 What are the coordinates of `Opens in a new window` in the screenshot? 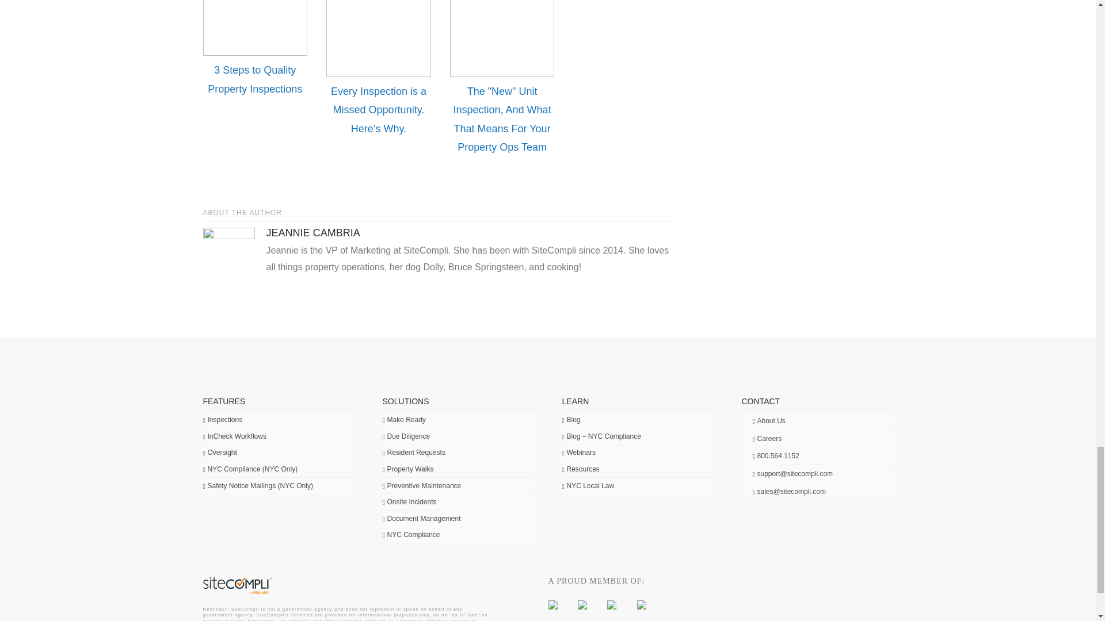 It's located at (582, 604).